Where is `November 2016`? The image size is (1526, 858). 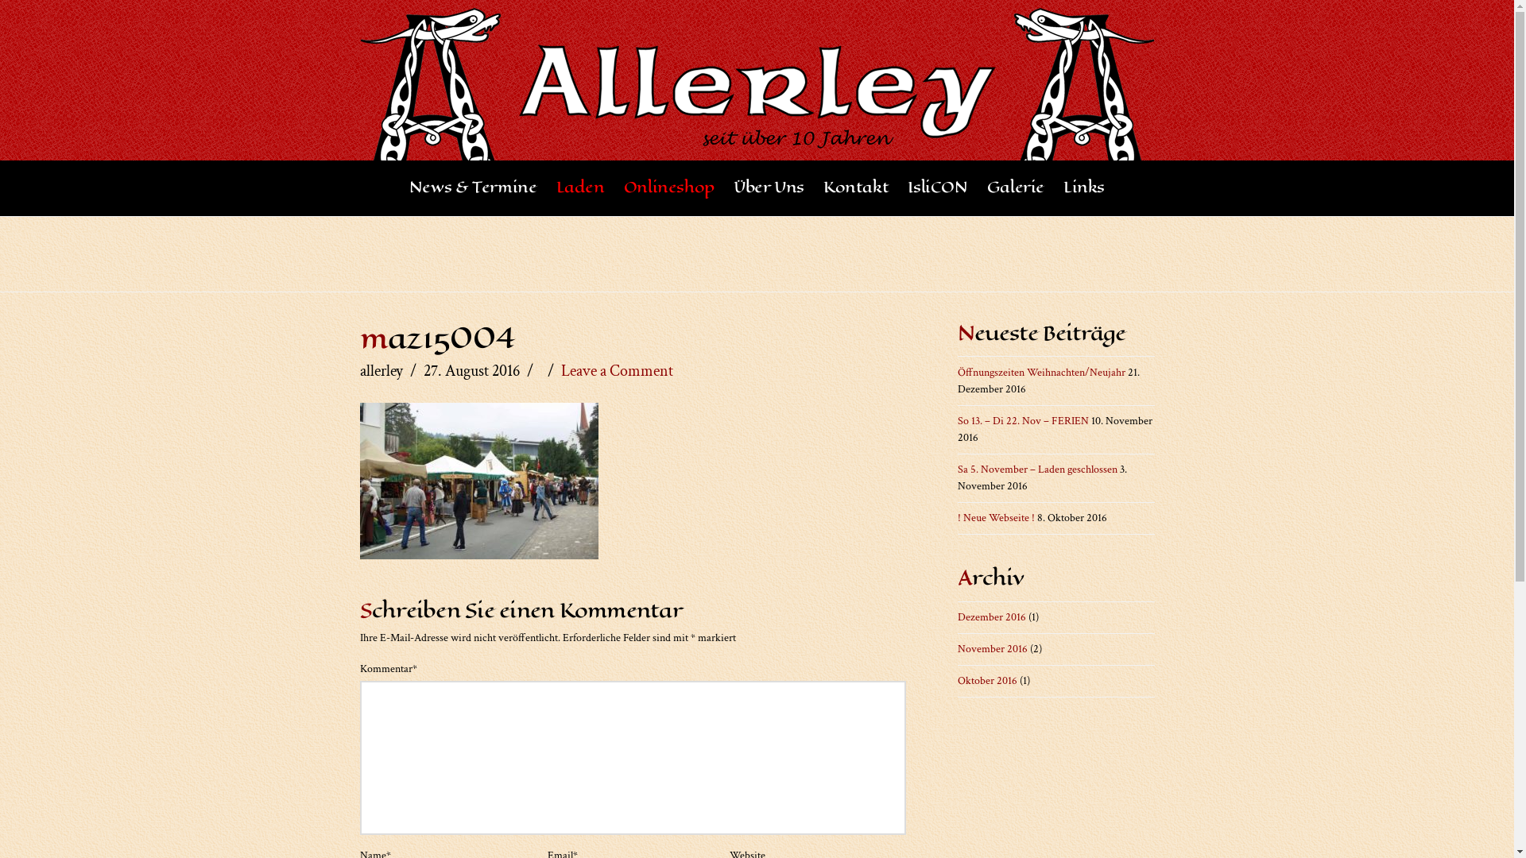
November 2016 is located at coordinates (993, 649).